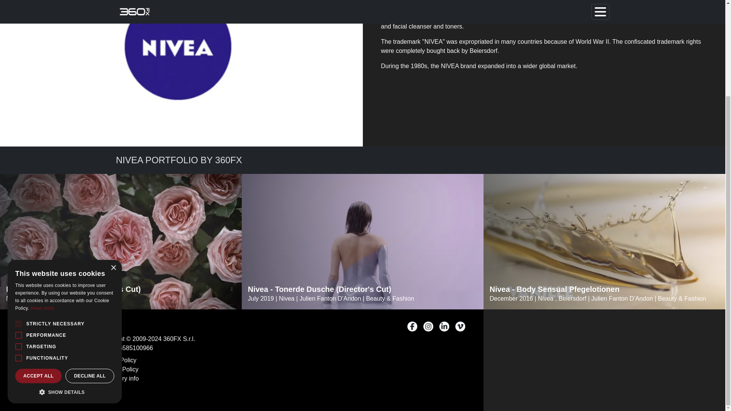 Image resolution: width=731 pixels, height=411 pixels. Describe the element at coordinates (444, 326) in the screenshot. I see `linkedin` at that location.